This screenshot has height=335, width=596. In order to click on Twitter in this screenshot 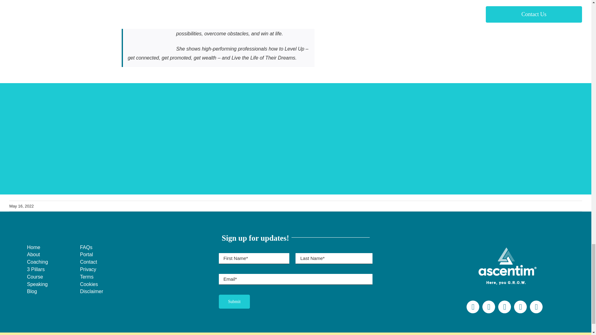, I will do `click(489, 306)`.